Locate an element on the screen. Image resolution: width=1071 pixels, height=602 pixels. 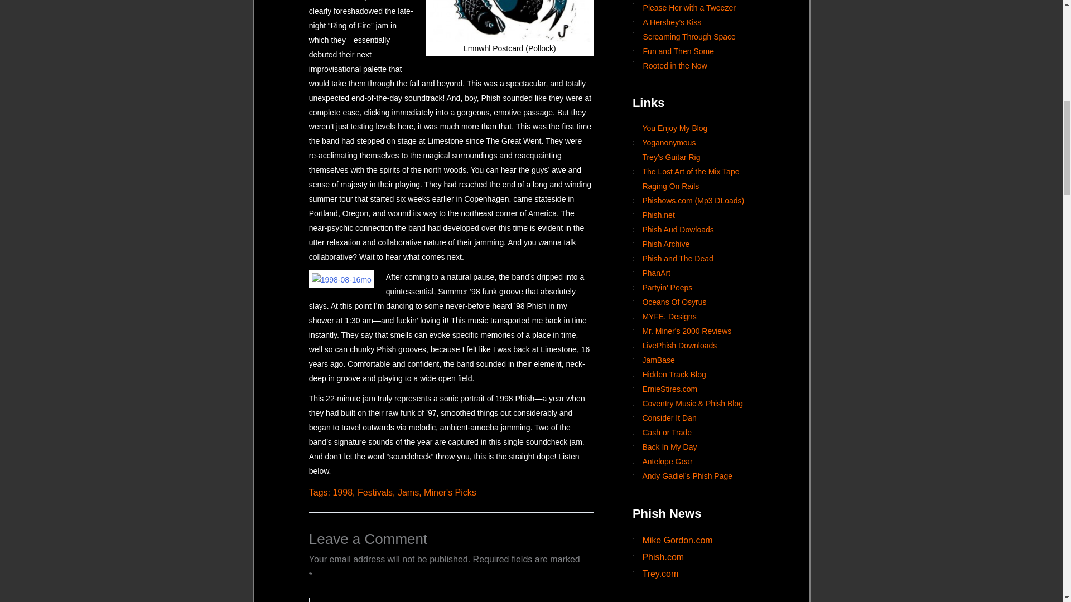
Phish.net is located at coordinates (703, 215).